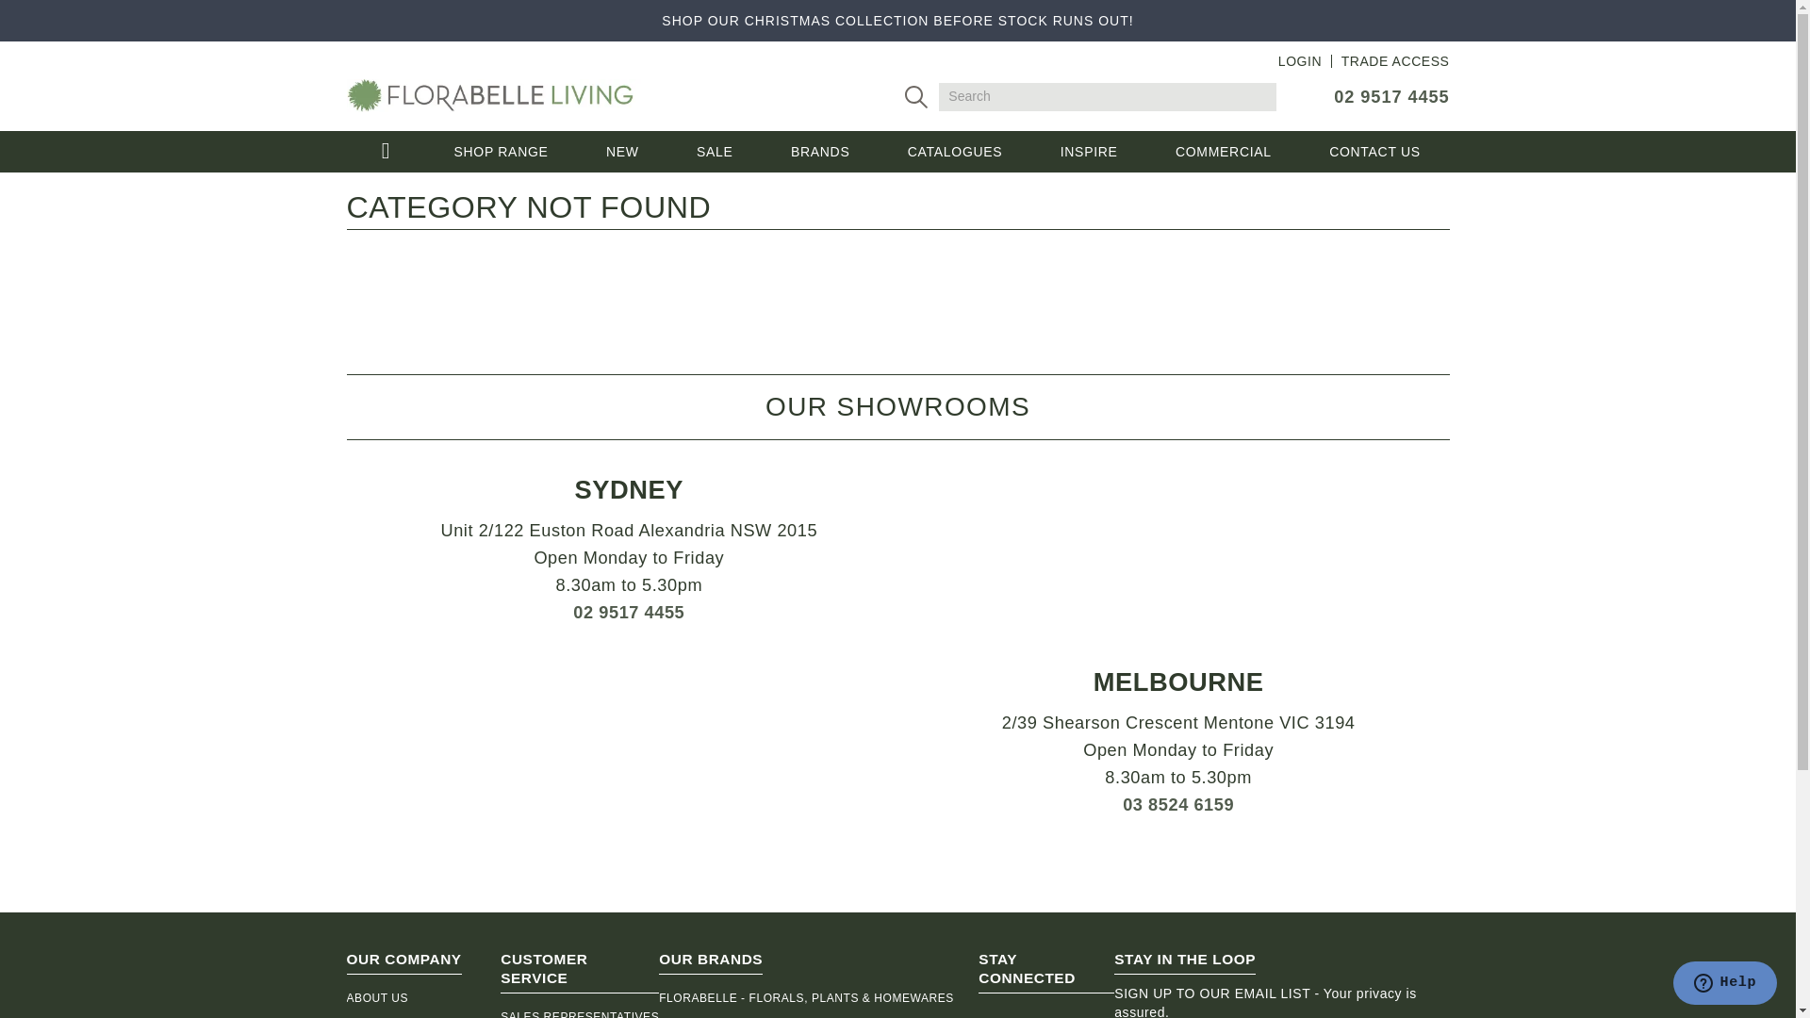  I want to click on NEW, so click(622, 152).